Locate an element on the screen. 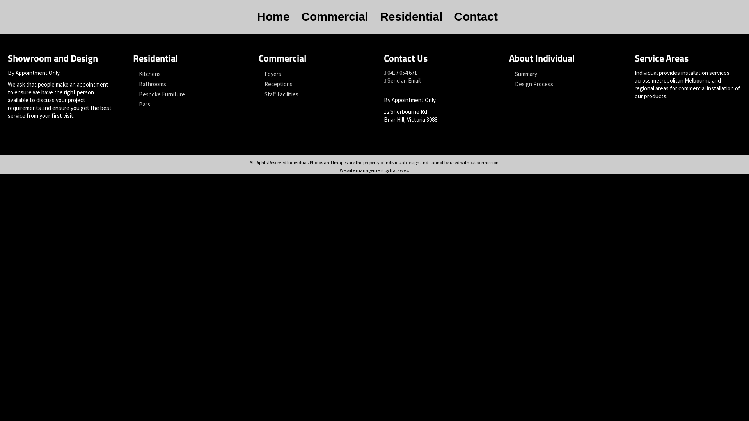 This screenshot has width=749, height=421. Contact is located at coordinates (476, 17).